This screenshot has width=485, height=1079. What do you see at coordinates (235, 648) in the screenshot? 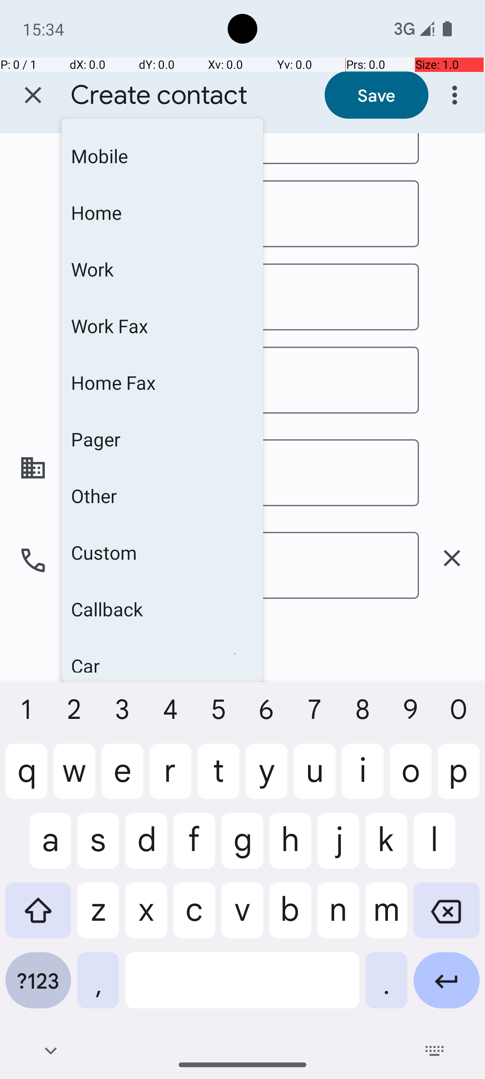
I see `Show dropdown menu` at bounding box center [235, 648].